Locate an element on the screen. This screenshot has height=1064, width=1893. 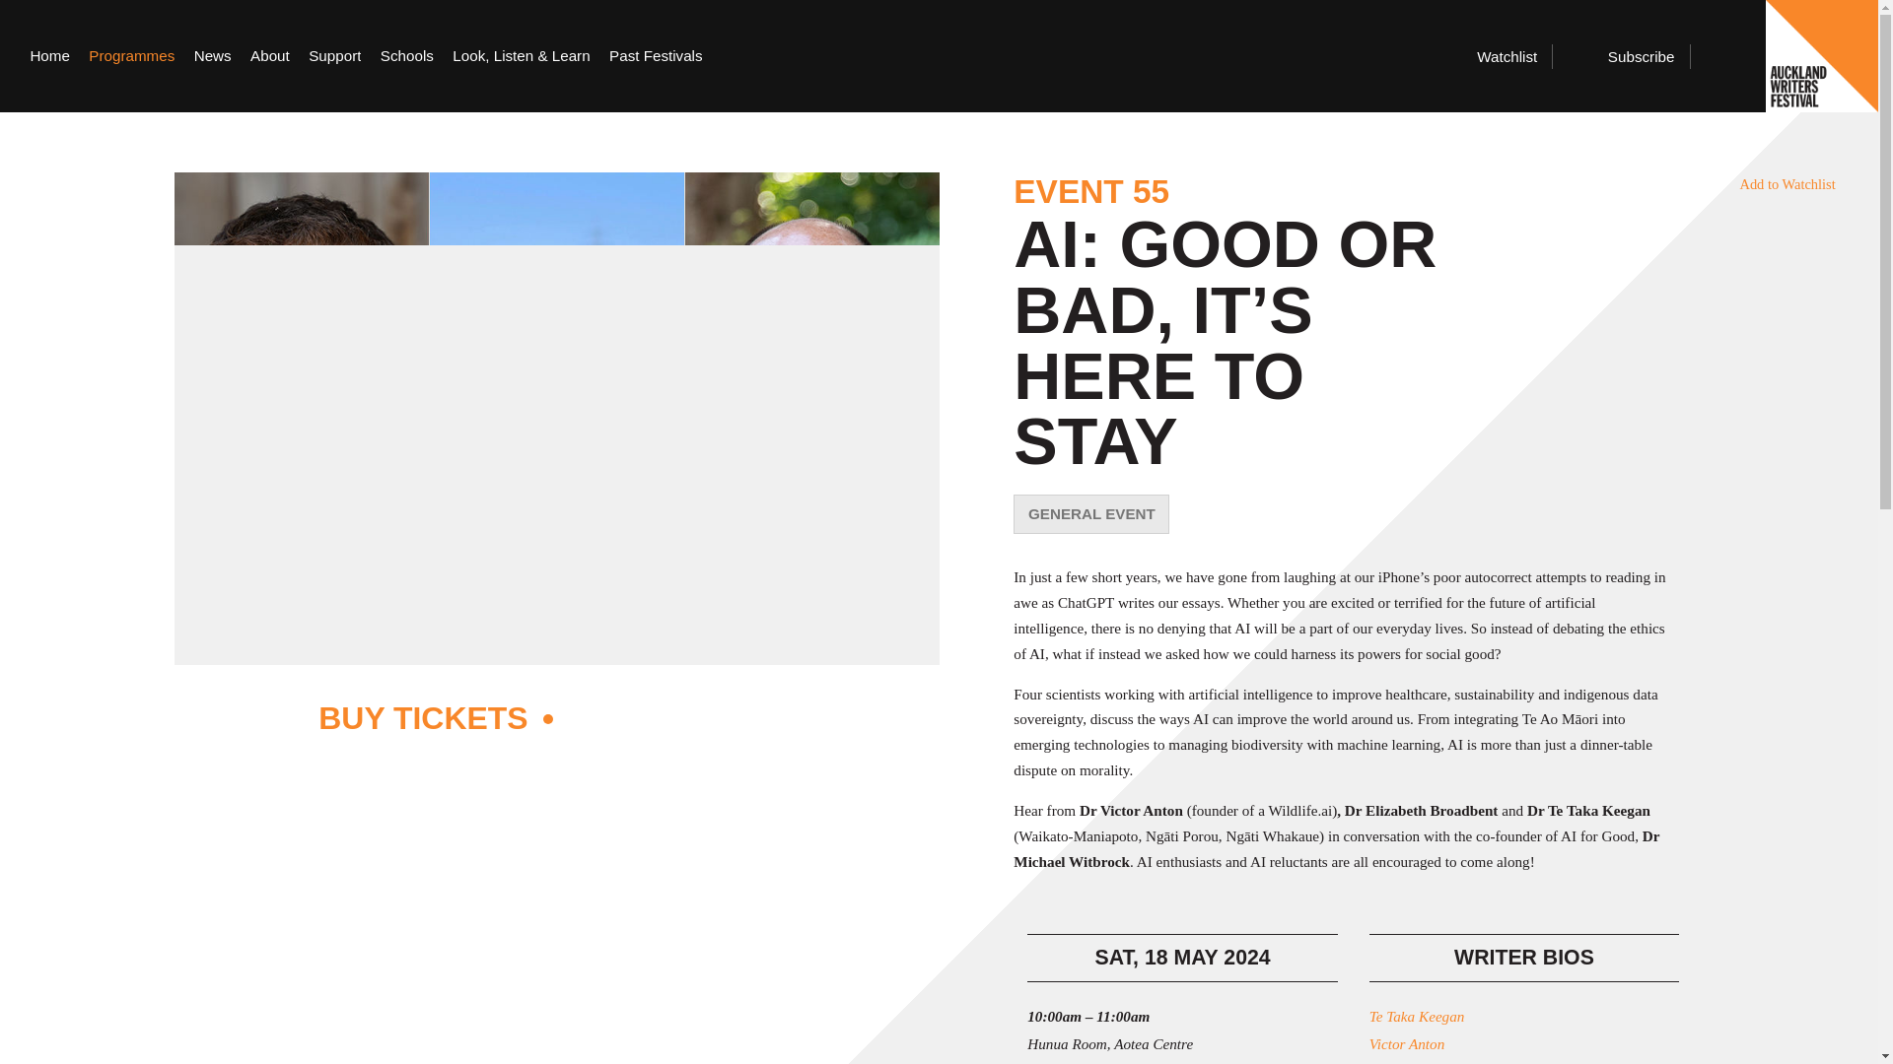
Watchlist is located at coordinates (1499, 57).